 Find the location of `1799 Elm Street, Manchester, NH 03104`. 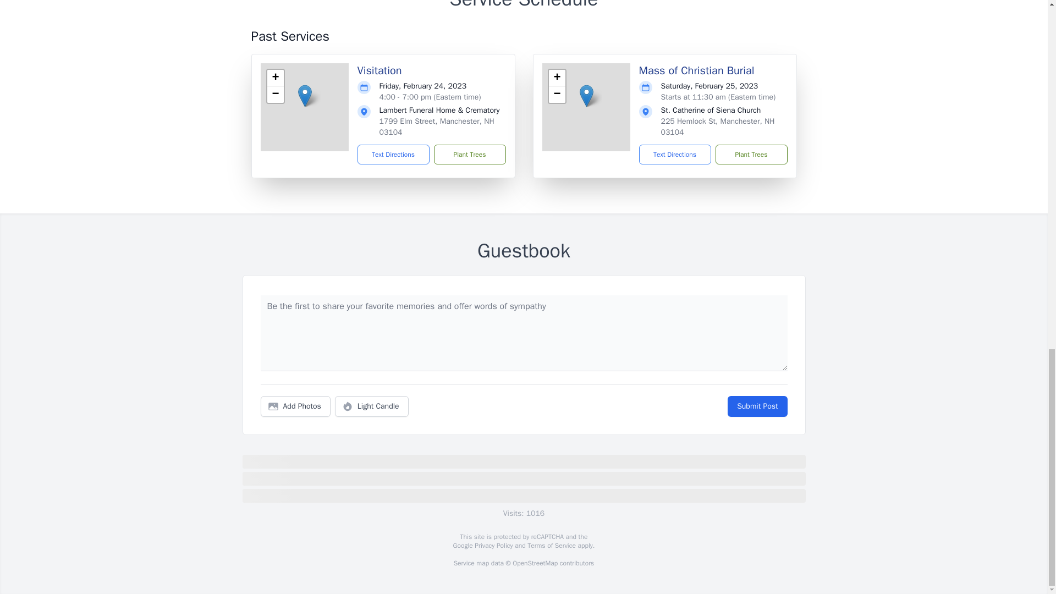

1799 Elm Street, Manchester, NH 03104 is located at coordinates (437, 127).